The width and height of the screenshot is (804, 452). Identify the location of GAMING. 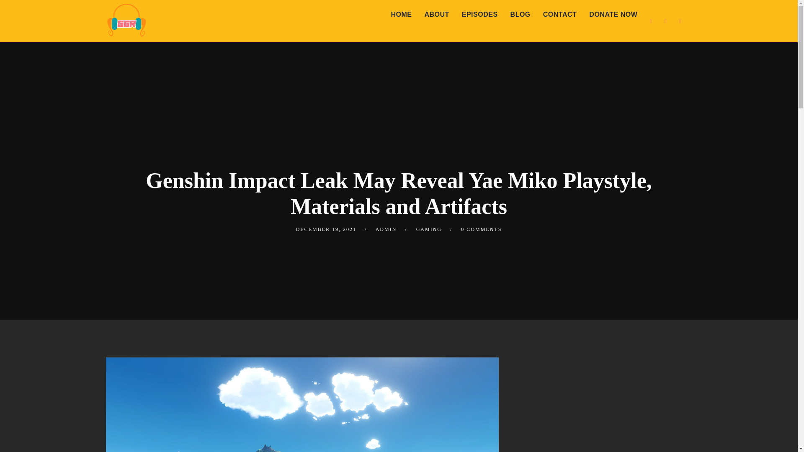
(429, 229).